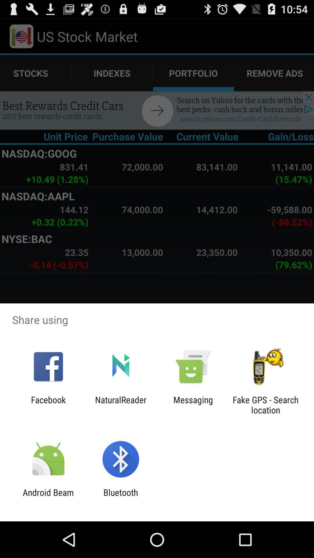 The image size is (314, 558). What do you see at coordinates (120, 498) in the screenshot?
I see `tap the icon to the right of android beam` at bounding box center [120, 498].